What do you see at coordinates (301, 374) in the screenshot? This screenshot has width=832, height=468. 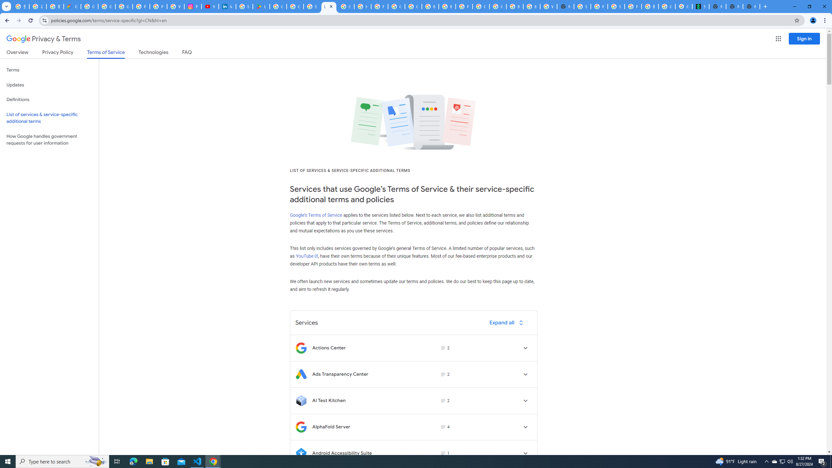 I see `Logo for Ads Transparency Center` at bounding box center [301, 374].